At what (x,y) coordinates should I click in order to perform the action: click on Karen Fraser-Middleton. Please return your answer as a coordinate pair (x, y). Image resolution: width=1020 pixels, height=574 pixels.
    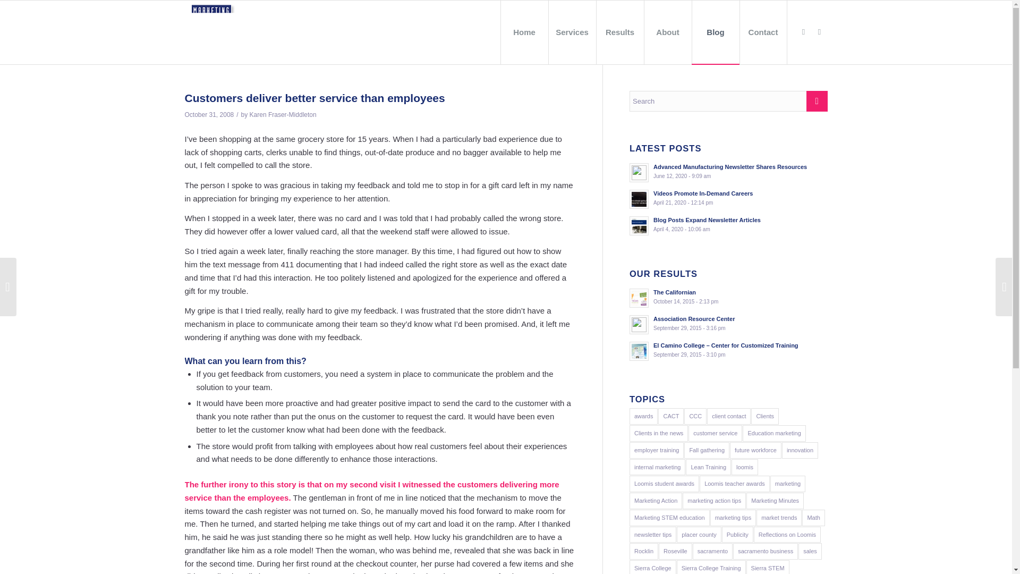
    Looking at the image, I should click on (283, 115).